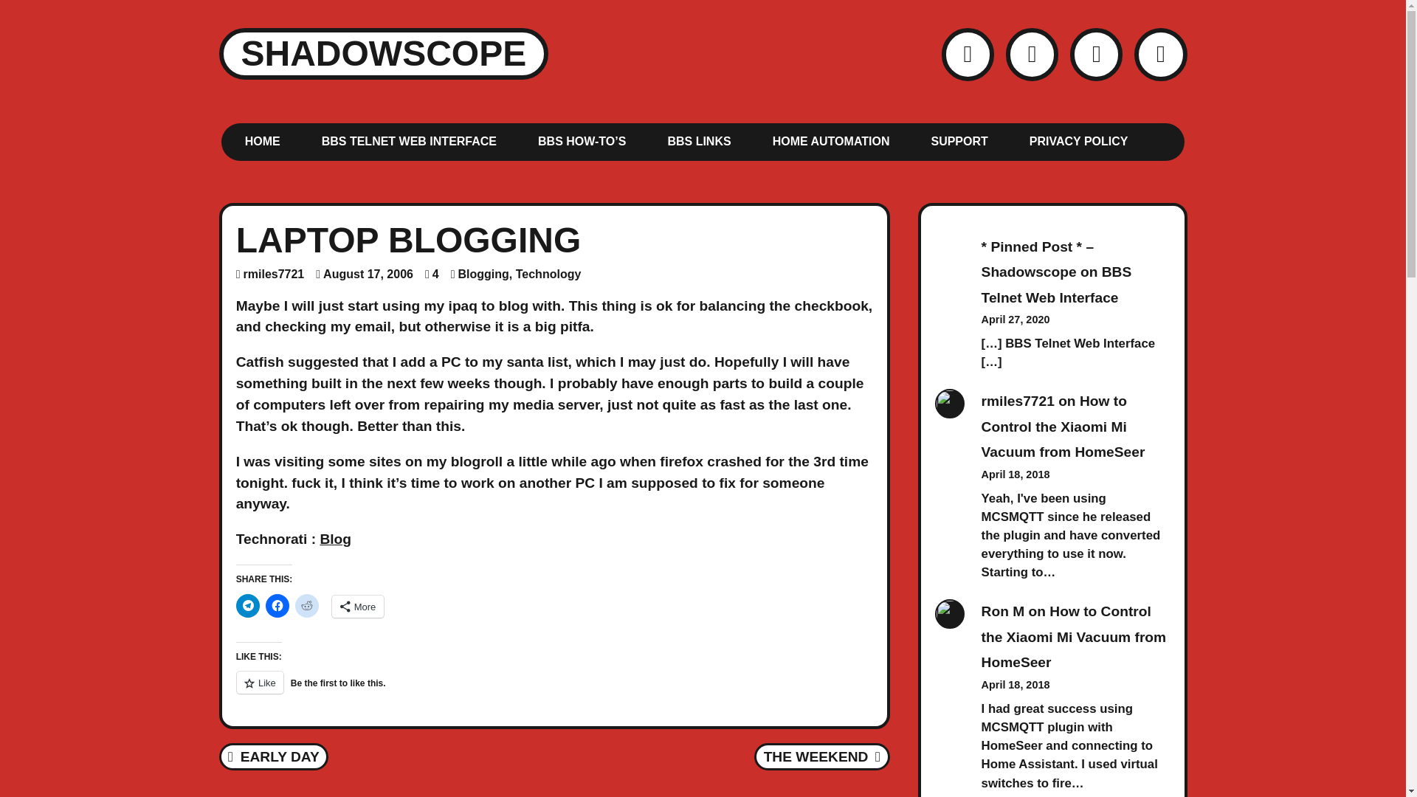  Describe the element at coordinates (1160, 54) in the screenshot. I see `PRIVACY POLICY` at that location.